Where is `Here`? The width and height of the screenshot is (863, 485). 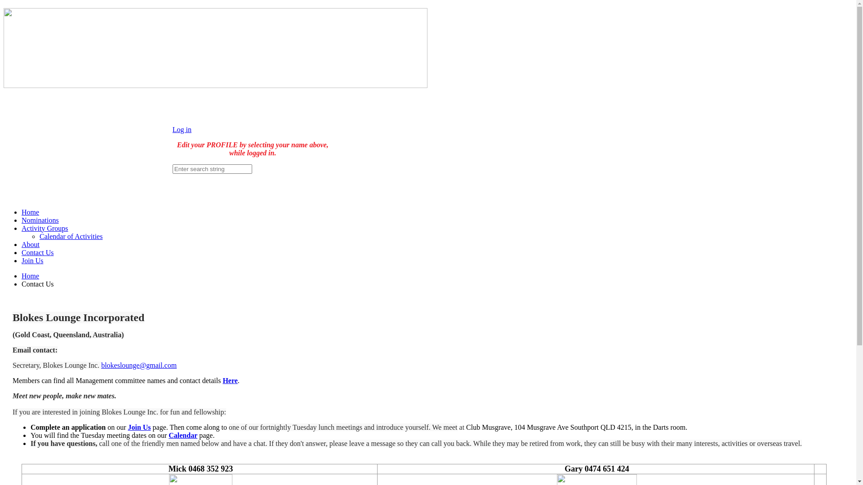 Here is located at coordinates (230, 381).